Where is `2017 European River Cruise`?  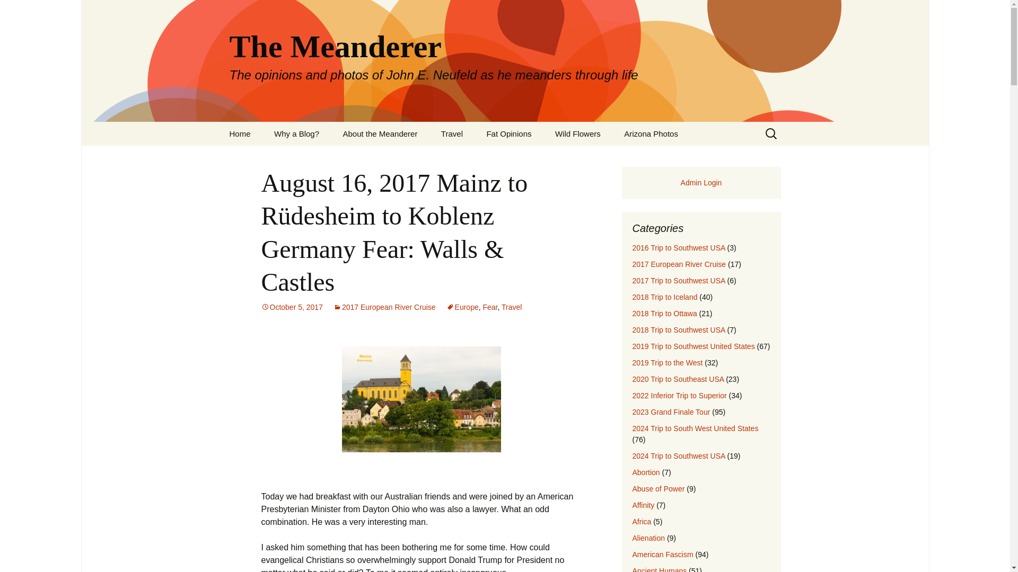
2017 European River Cruise is located at coordinates (384, 307).